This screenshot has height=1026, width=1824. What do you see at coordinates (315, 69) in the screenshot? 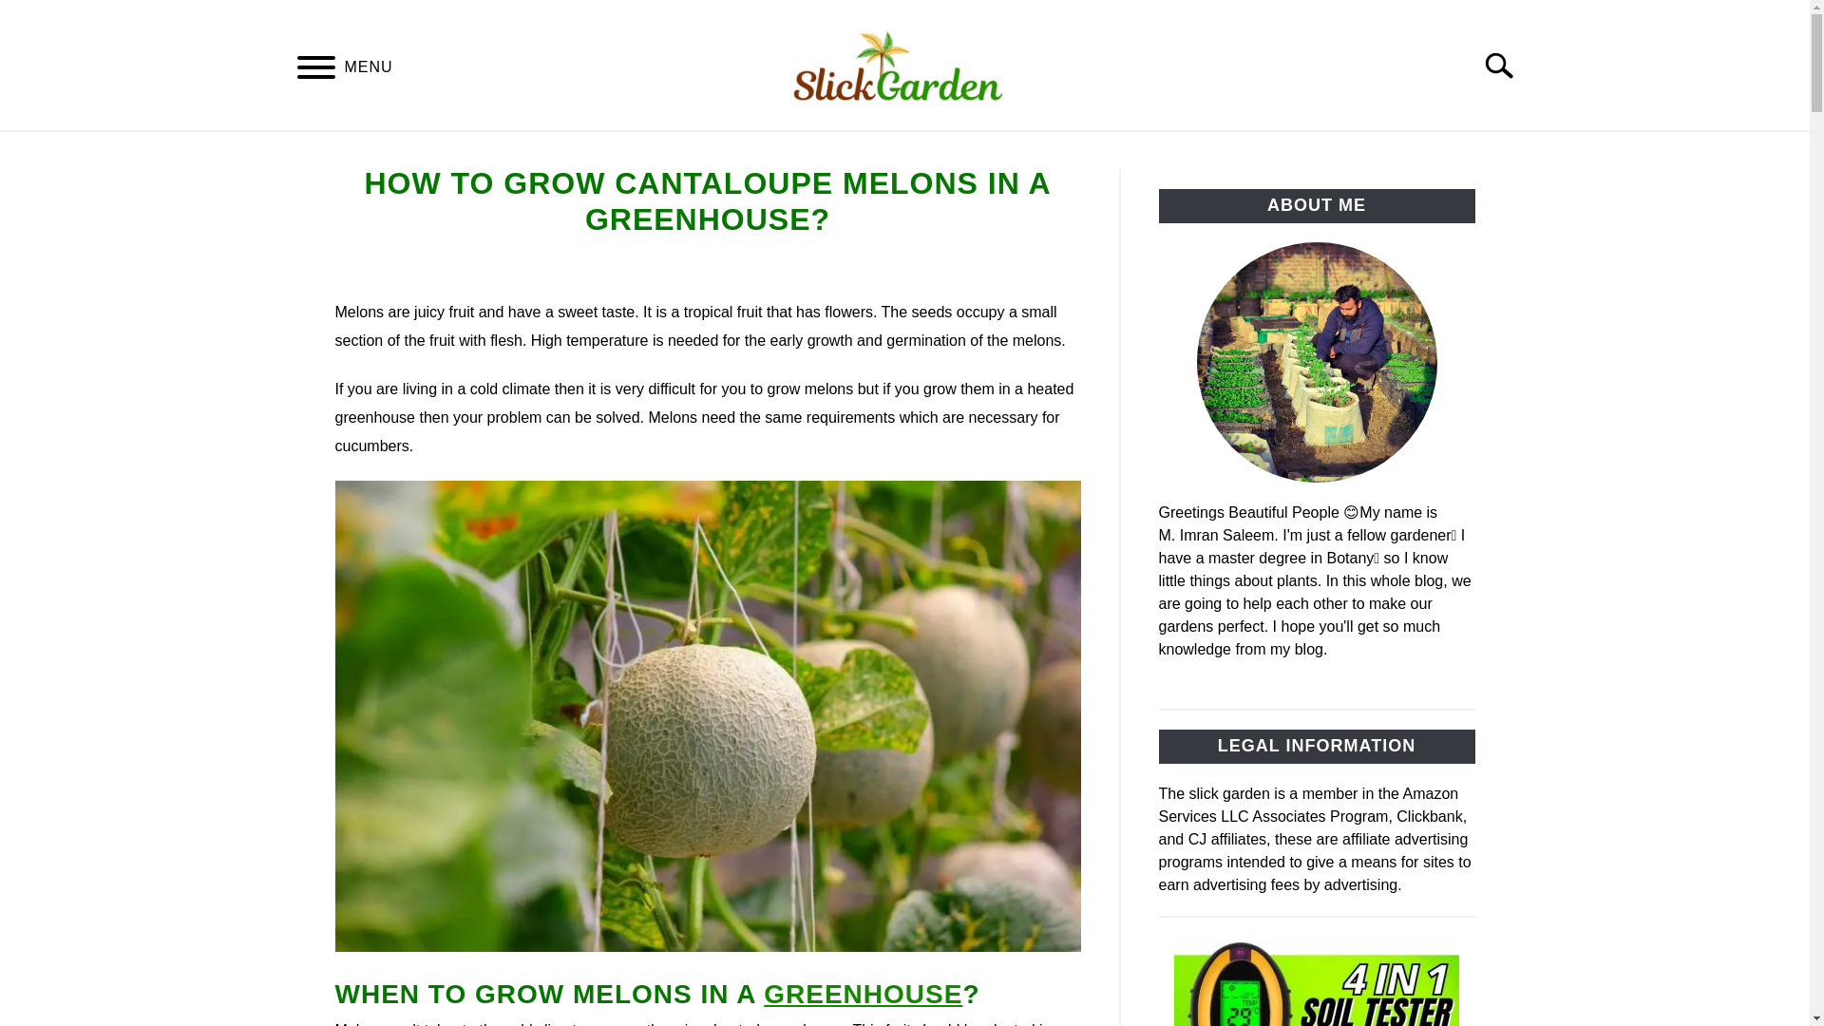
I see `MENU` at bounding box center [315, 69].